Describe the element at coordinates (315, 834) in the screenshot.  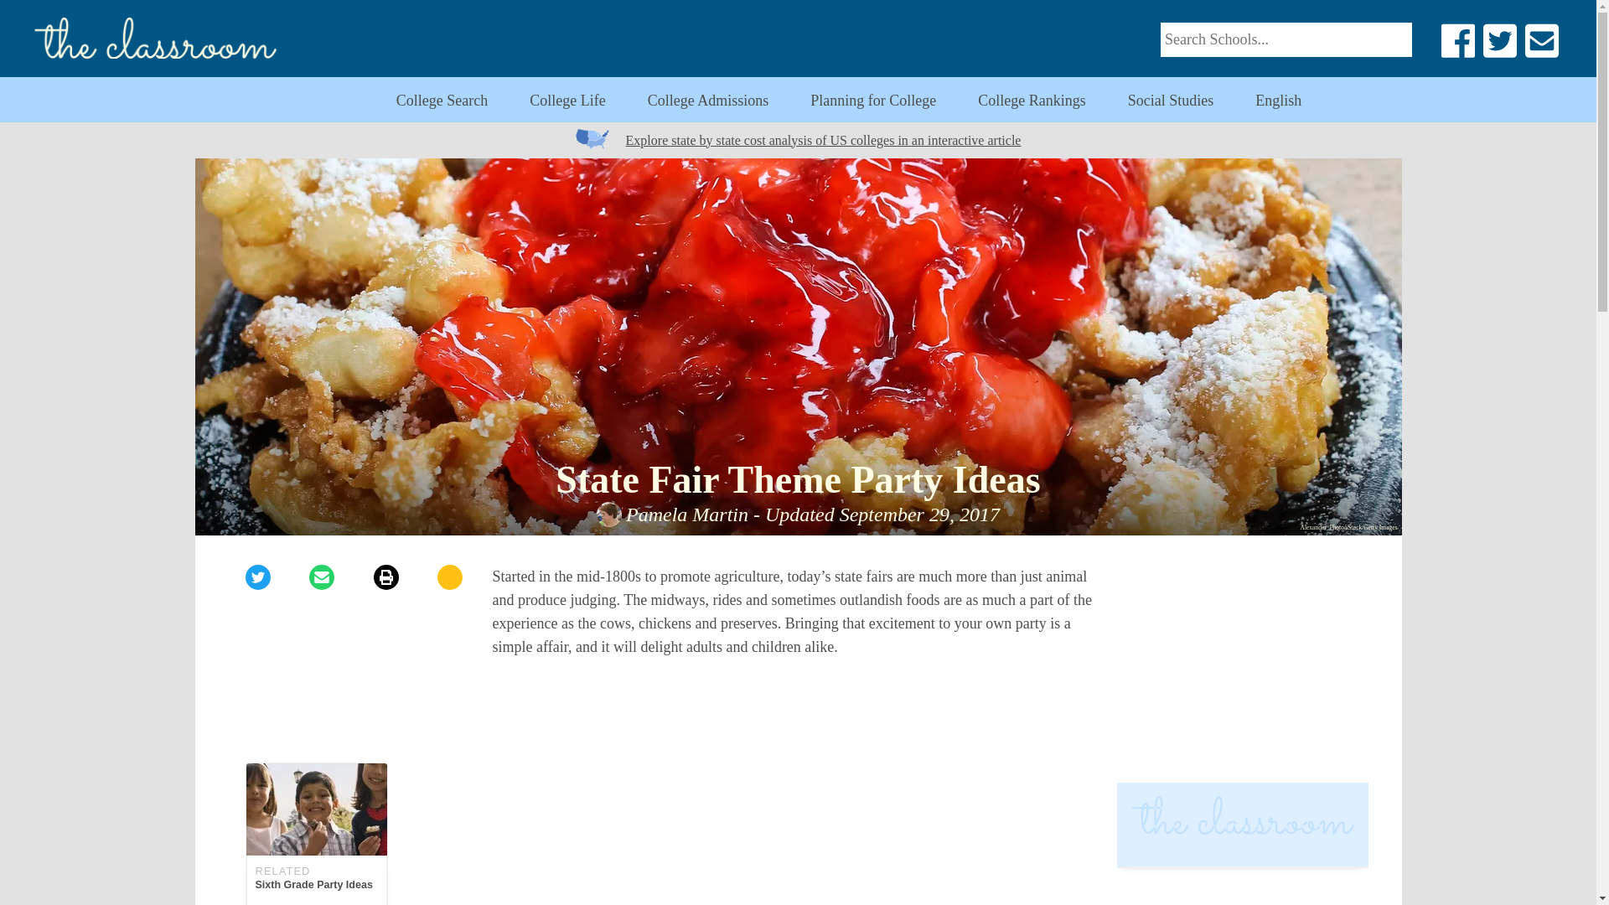
I see `College Life` at that location.